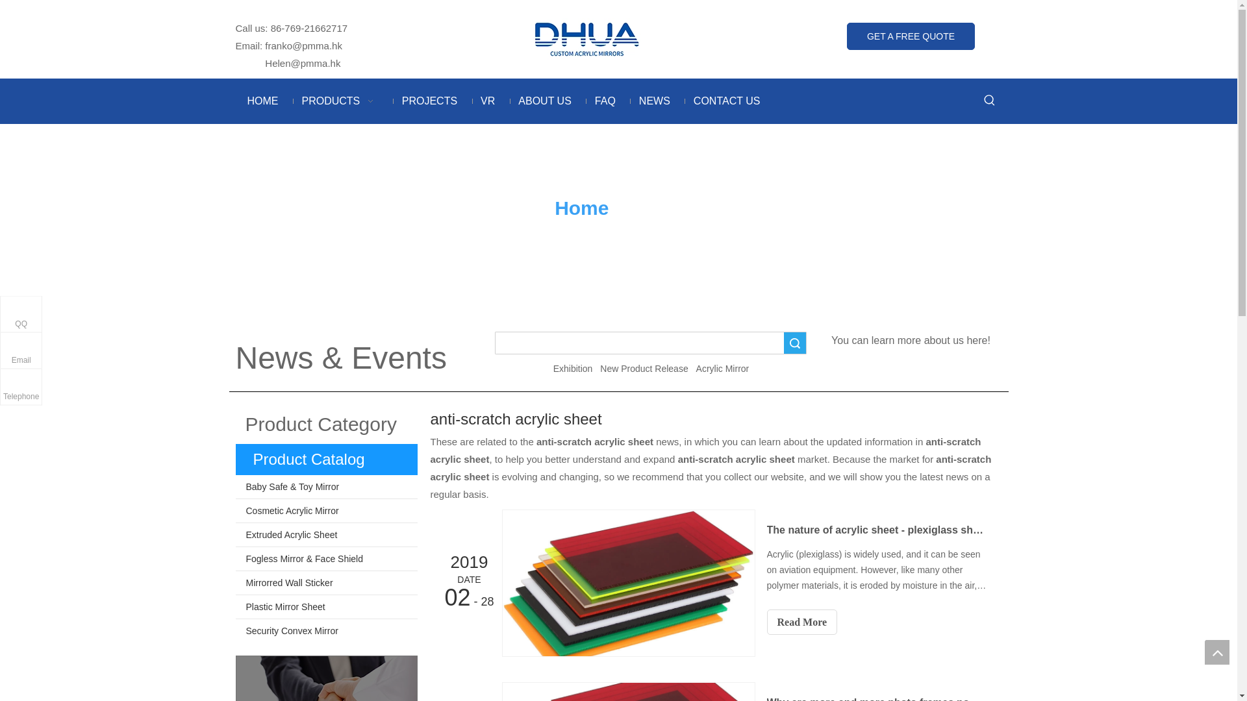 The height and width of the screenshot is (701, 1247). I want to click on ABOUT US, so click(544, 101).